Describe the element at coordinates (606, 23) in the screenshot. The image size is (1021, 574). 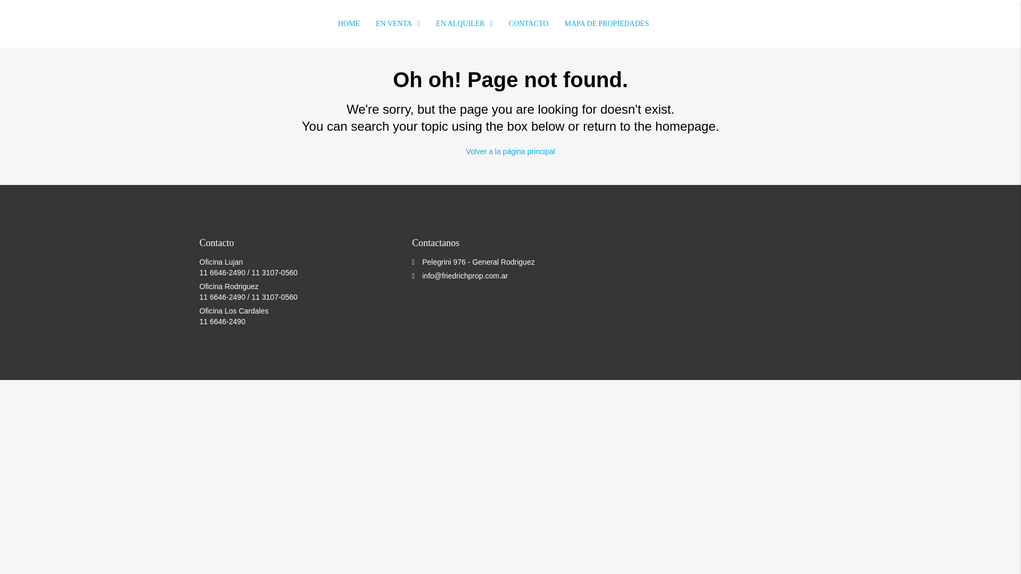
I see `MAPA DE PROPIEDADES` at that location.